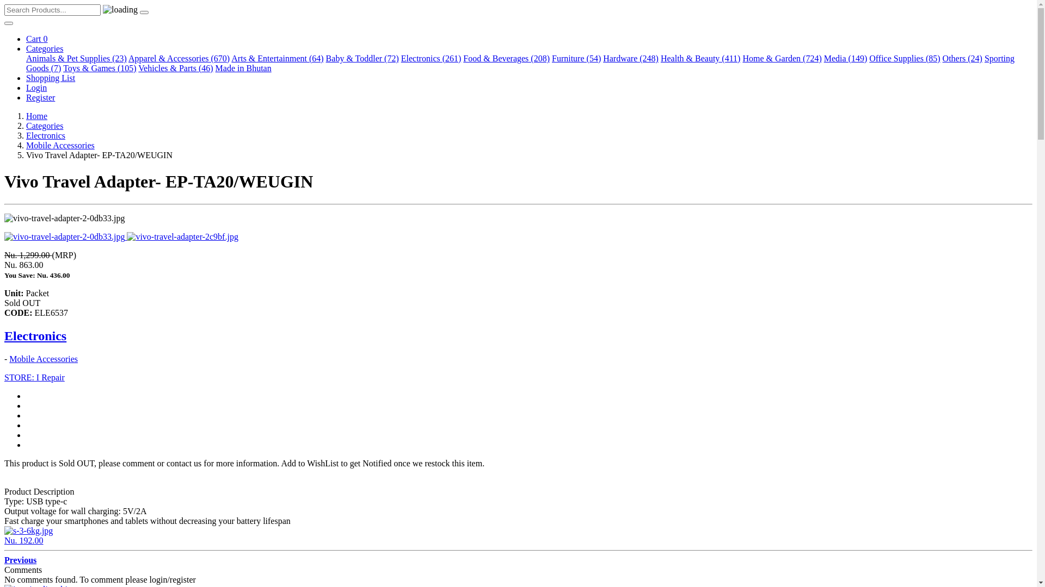 This screenshot has height=587, width=1045. Describe the element at coordinates (846, 59) in the screenshot. I see `Media (149)` at that location.